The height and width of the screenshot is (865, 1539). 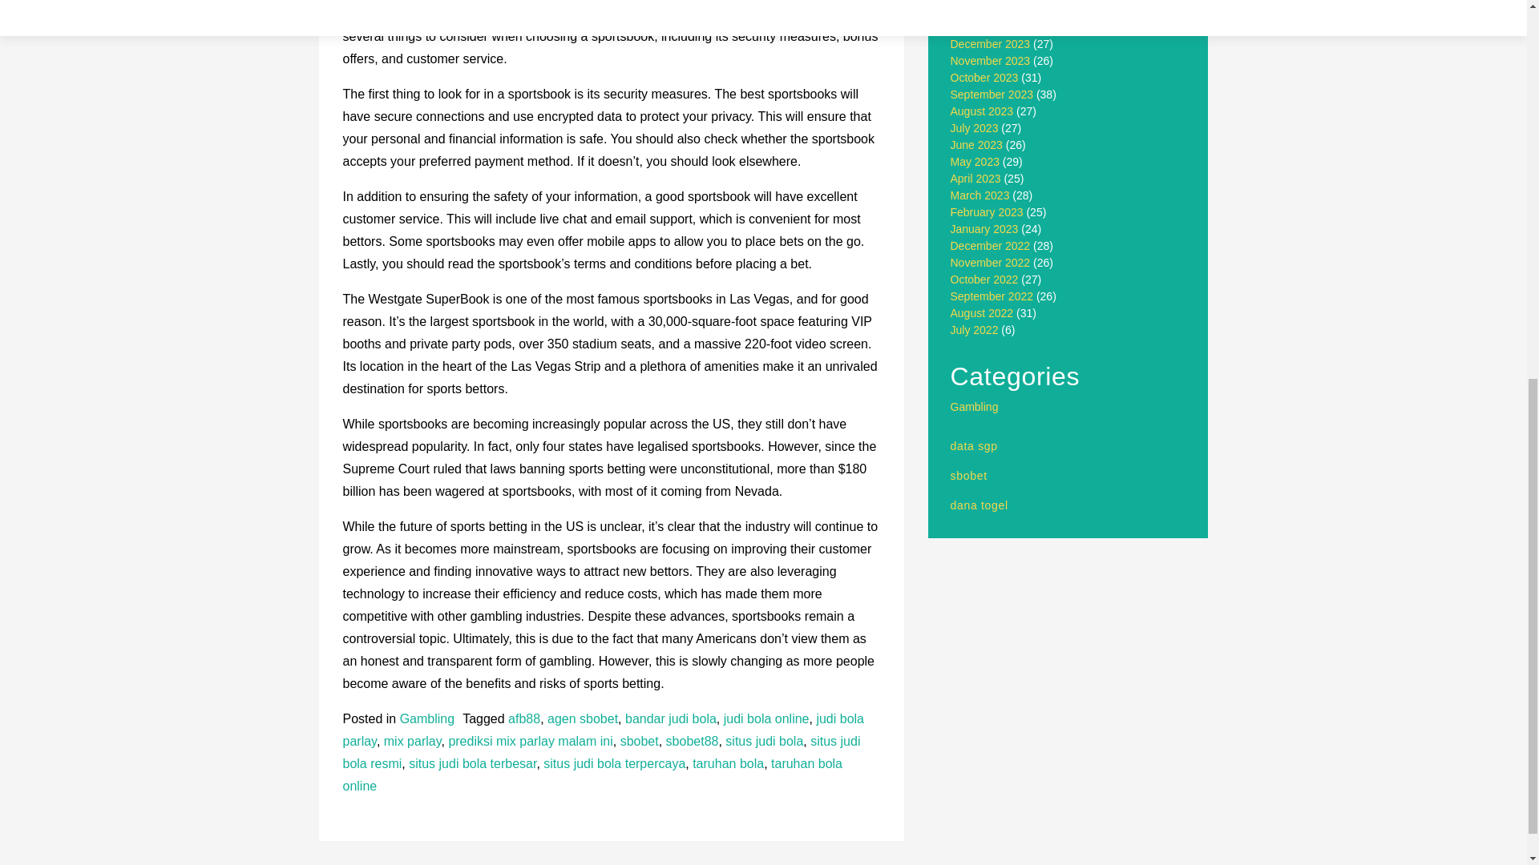 What do you see at coordinates (614, 764) in the screenshot?
I see `situs judi bola terpercaya` at bounding box center [614, 764].